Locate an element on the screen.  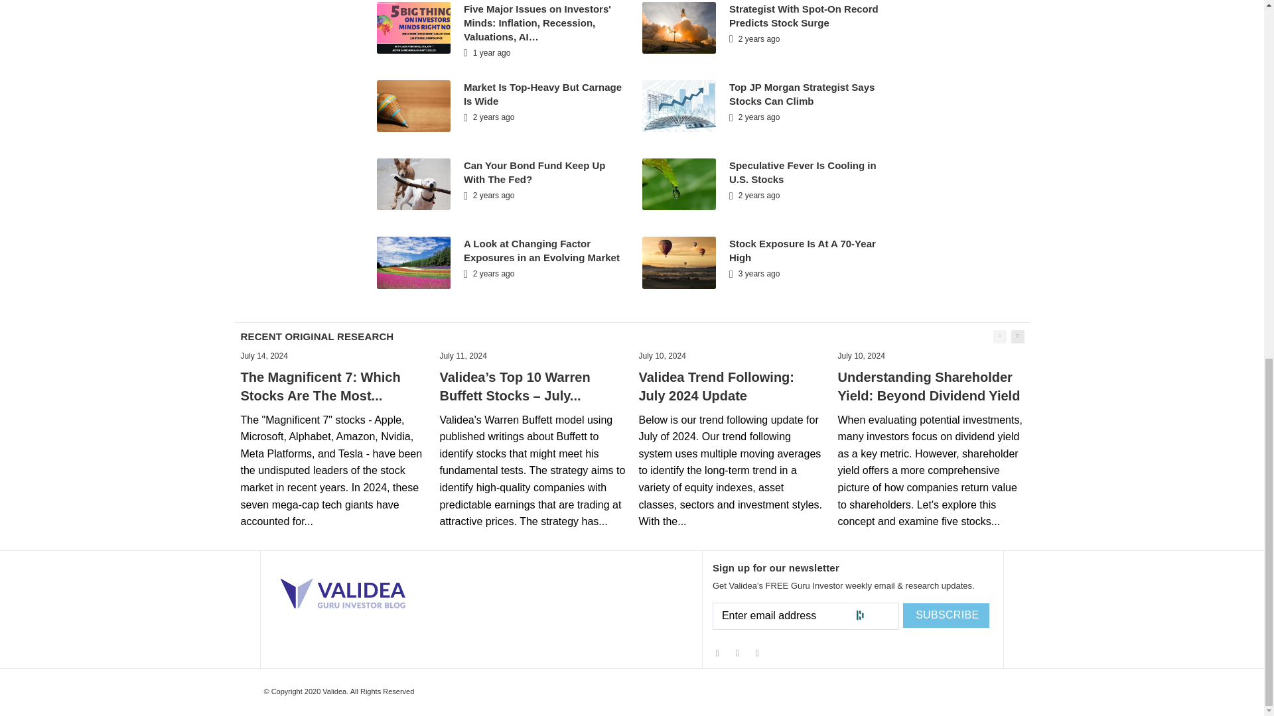
Strategist With Spot-On Record Predicts Stock Surge is located at coordinates (804, 16).